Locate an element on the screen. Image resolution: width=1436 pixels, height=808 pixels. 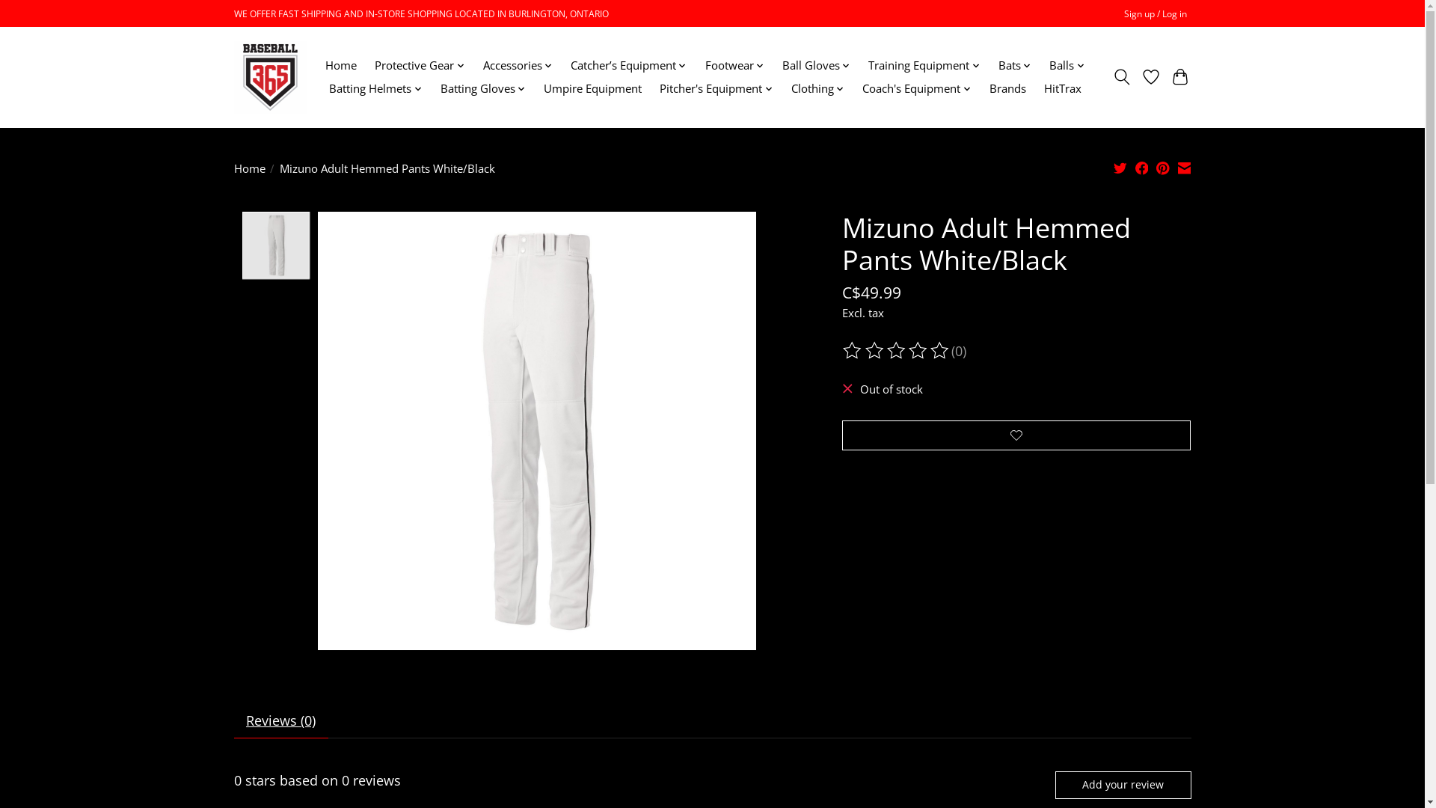
Footwear is located at coordinates (734, 66).